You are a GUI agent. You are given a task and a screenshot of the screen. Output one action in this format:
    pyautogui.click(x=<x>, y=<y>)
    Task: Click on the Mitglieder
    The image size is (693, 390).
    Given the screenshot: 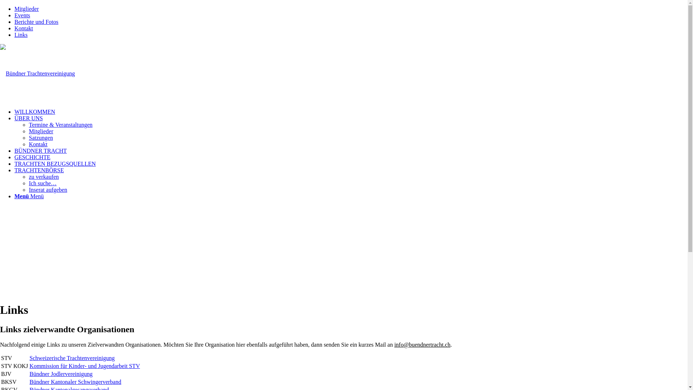 What is the action you would take?
    pyautogui.click(x=41, y=131)
    